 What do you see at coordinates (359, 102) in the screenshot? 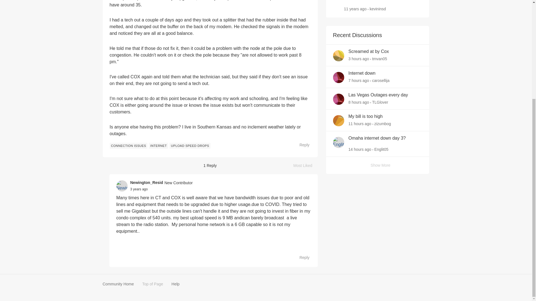
I see `August 2, 2024 at 6:26 PM` at bounding box center [359, 102].